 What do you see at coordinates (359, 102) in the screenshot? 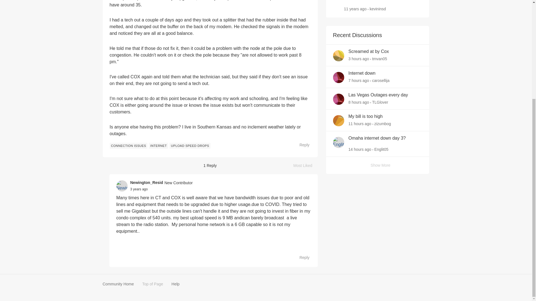
I see `August 2, 2024 at 6:26 PM` at bounding box center [359, 102].